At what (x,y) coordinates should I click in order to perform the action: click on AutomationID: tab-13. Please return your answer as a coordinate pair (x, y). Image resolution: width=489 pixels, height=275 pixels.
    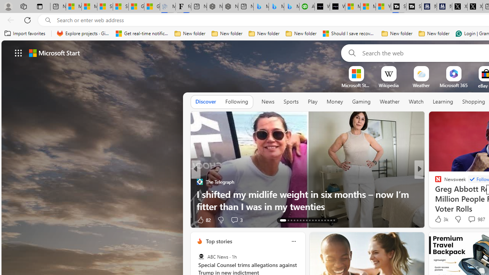
    Looking at the image, I should click on (283, 220).